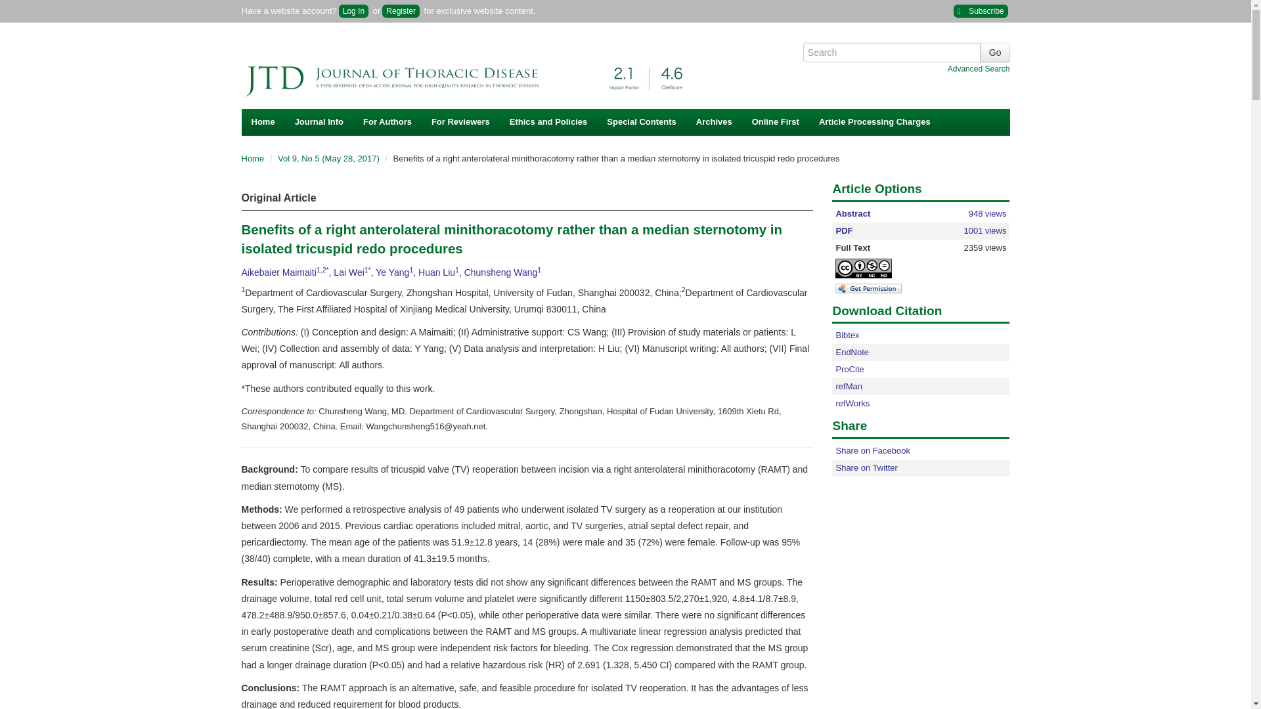 The width and height of the screenshot is (1261, 709). Describe the element at coordinates (548, 122) in the screenshot. I see `Ethics and Policies` at that location.